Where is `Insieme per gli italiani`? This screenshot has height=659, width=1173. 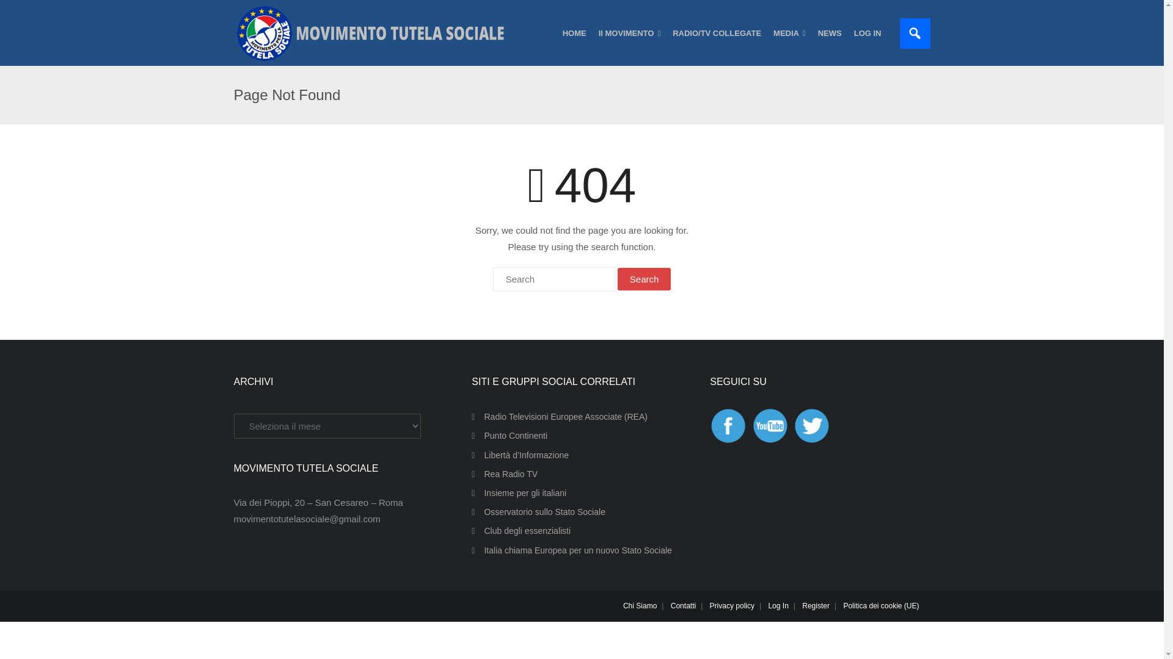
Insieme per gli italiani is located at coordinates (519, 493).